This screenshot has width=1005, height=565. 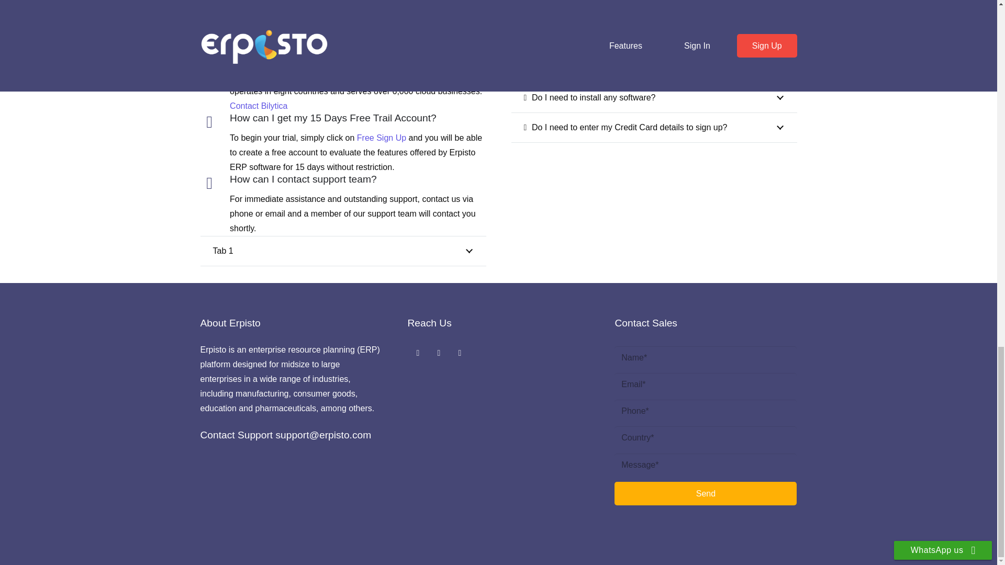 What do you see at coordinates (706, 493) in the screenshot?
I see `Send` at bounding box center [706, 493].